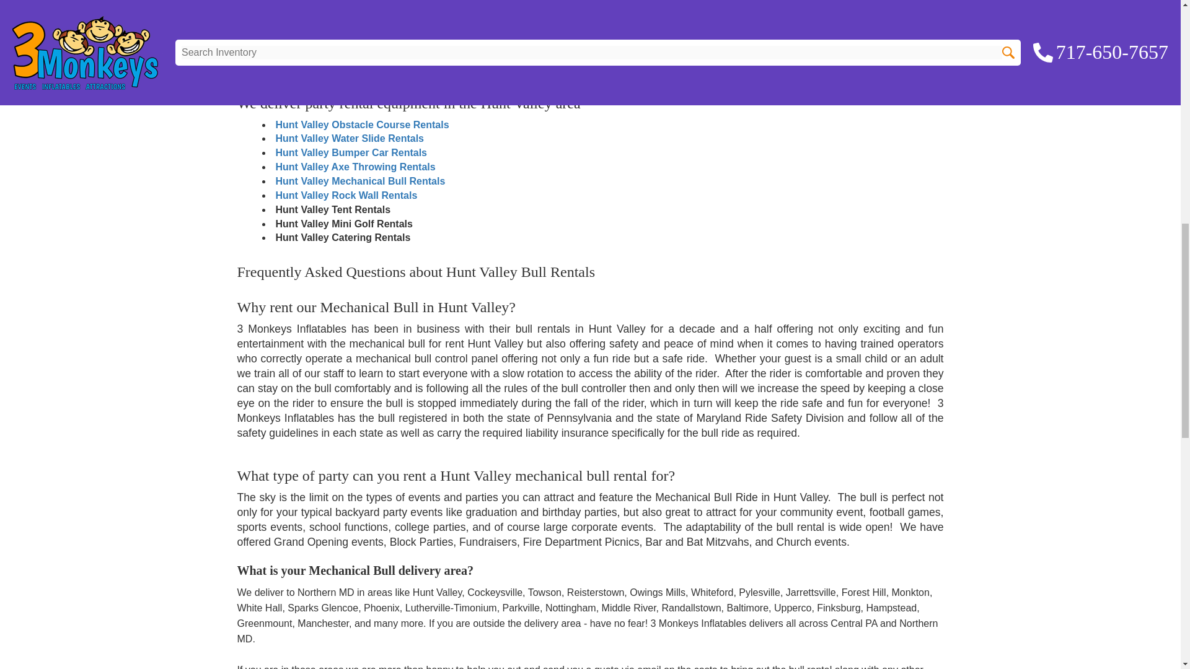 The width and height of the screenshot is (1190, 669). What do you see at coordinates (349, 138) in the screenshot?
I see `Hunt Valley Water Slide Rental` at bounding box center [349, 138].